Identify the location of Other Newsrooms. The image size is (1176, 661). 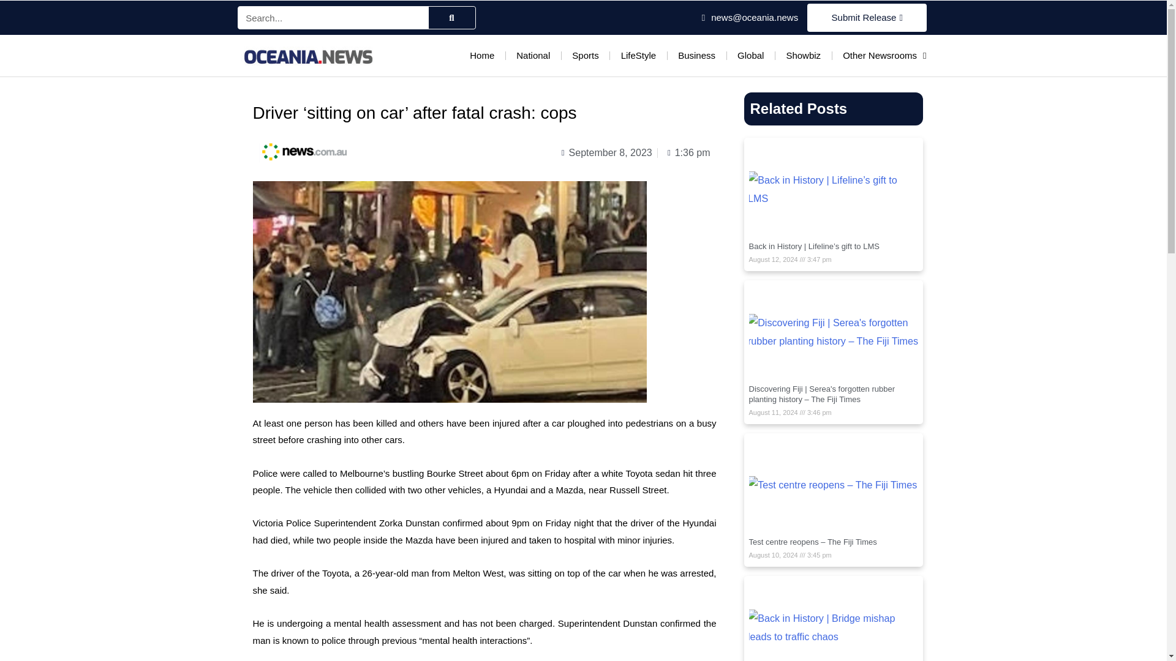
(884, 56).